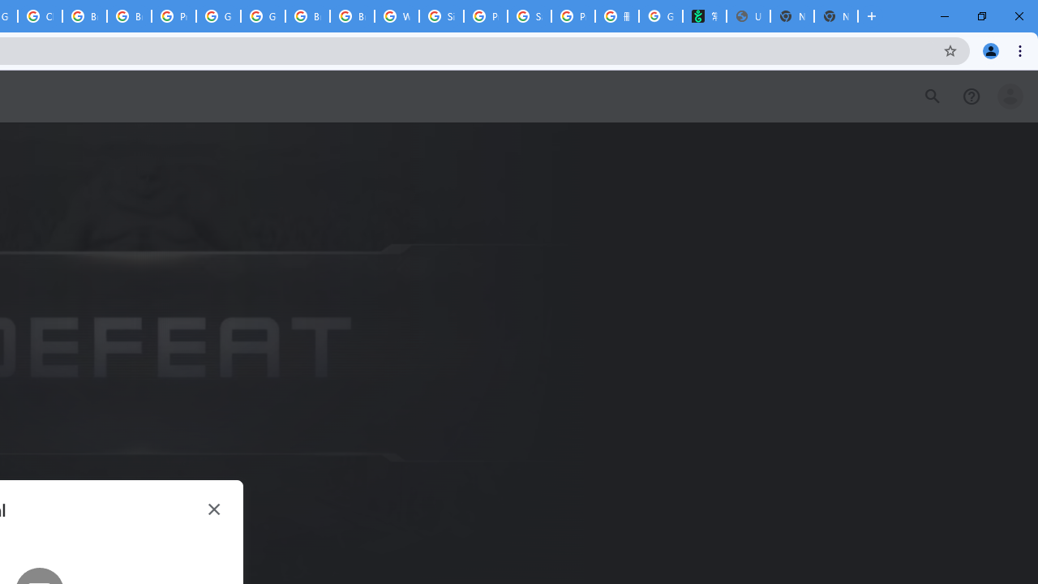 This screenshot has height=584, width=1038. I want to click on Browse Chrome as a guest - Computer - Google Chrome Help, so click(84, 16).